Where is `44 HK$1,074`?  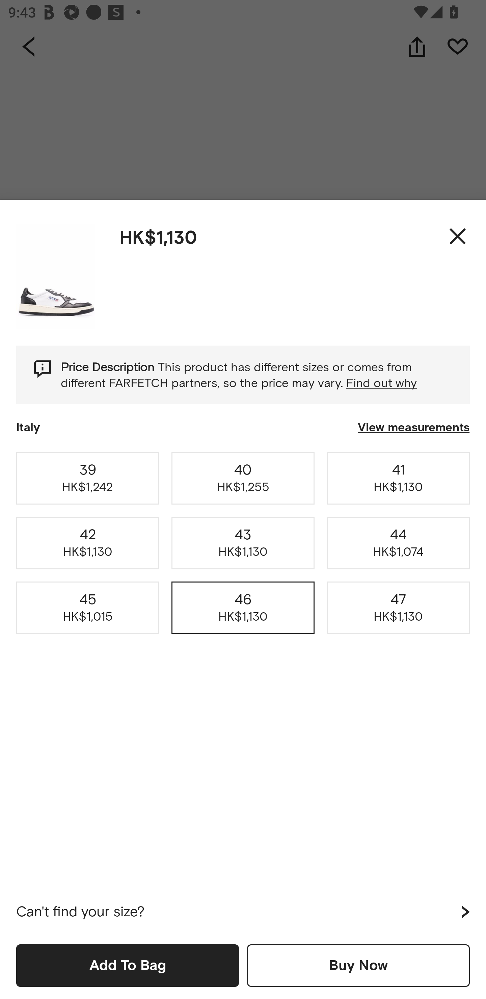
44 HK$1,074 is located at coordinates (398, 543).